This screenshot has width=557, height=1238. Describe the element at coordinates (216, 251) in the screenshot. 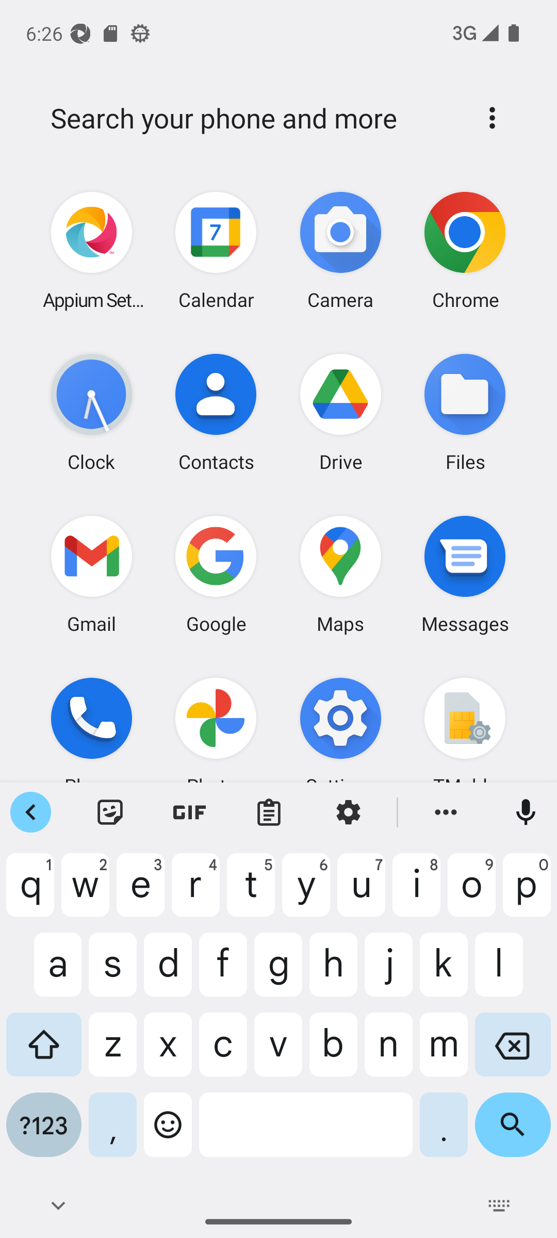

I see `Calendar` at that location.